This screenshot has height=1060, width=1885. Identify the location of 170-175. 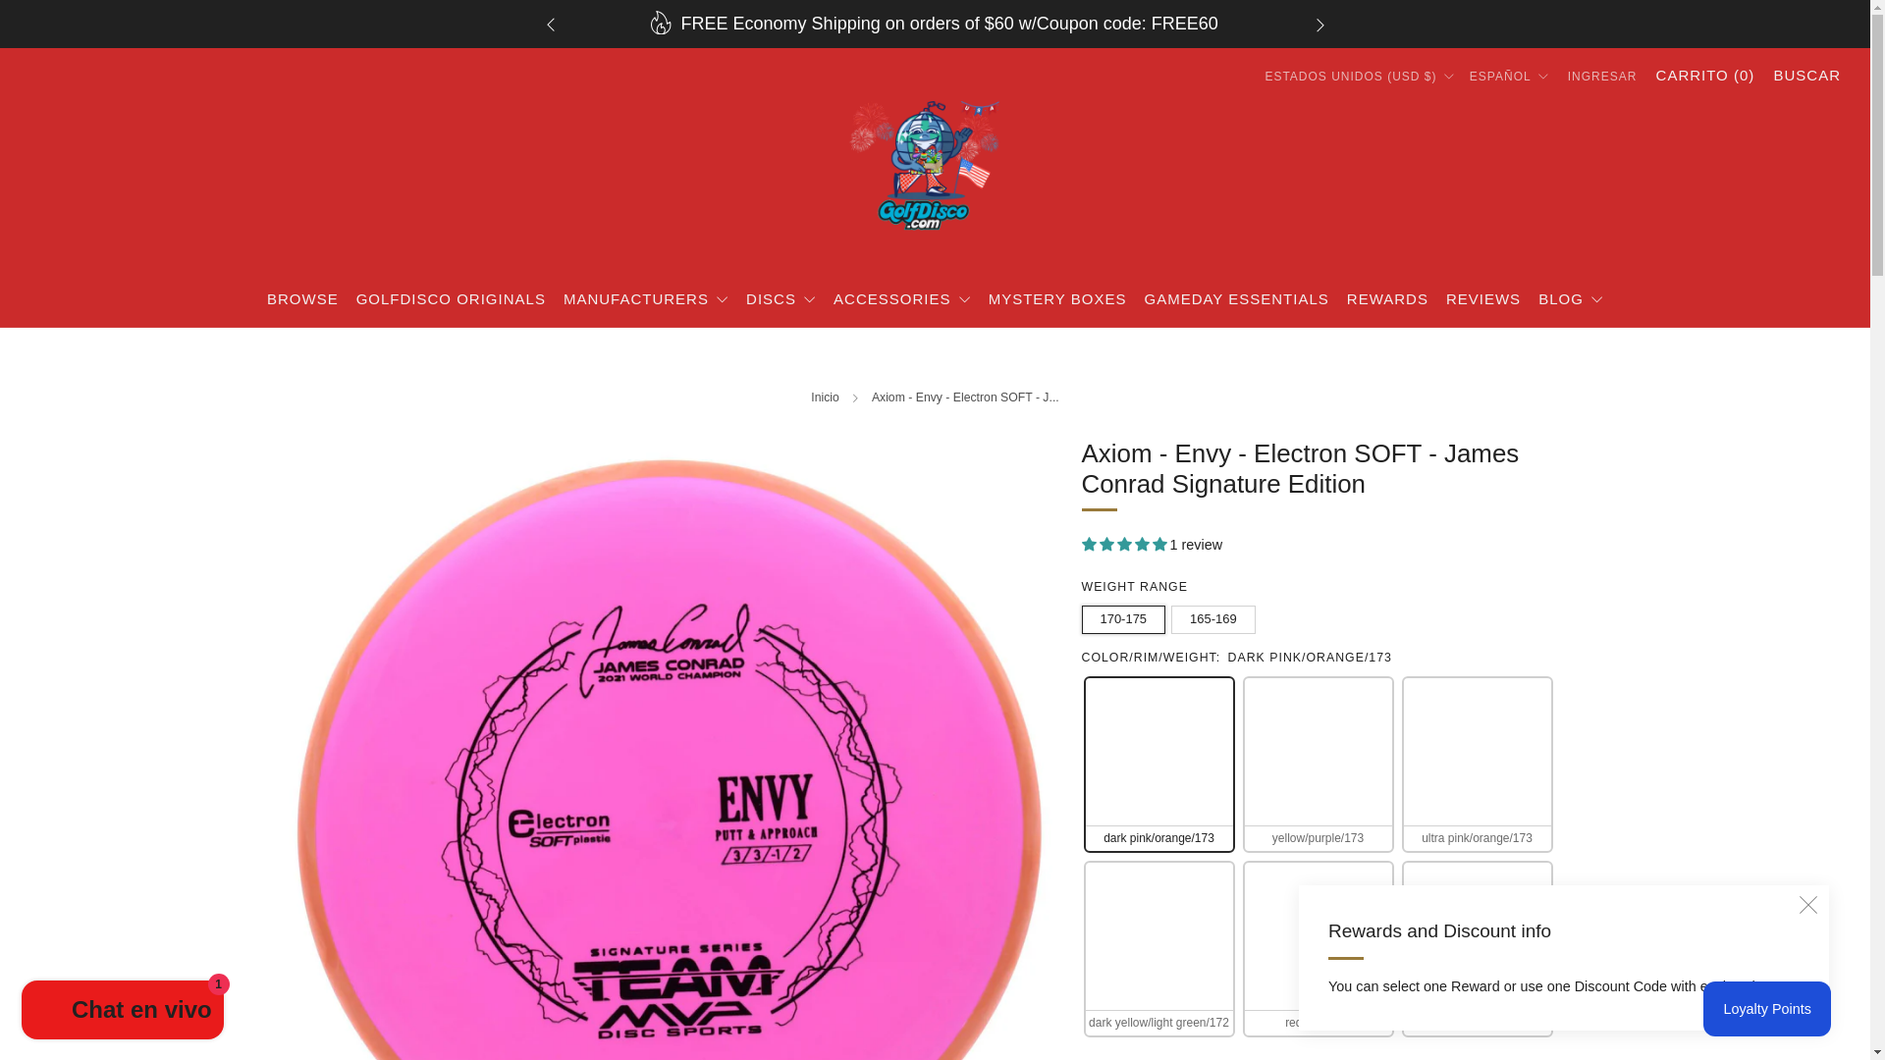
(1127, 614).